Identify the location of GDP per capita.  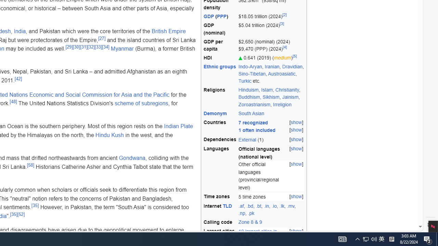
(220, 45).